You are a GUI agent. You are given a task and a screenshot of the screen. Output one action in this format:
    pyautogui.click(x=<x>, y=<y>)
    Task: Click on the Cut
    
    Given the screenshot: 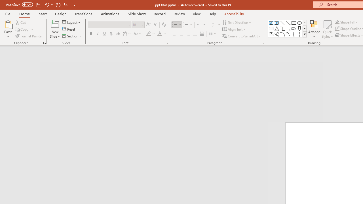 What is the action you would take?
    pyautogui.click(x=21, y=22)
    